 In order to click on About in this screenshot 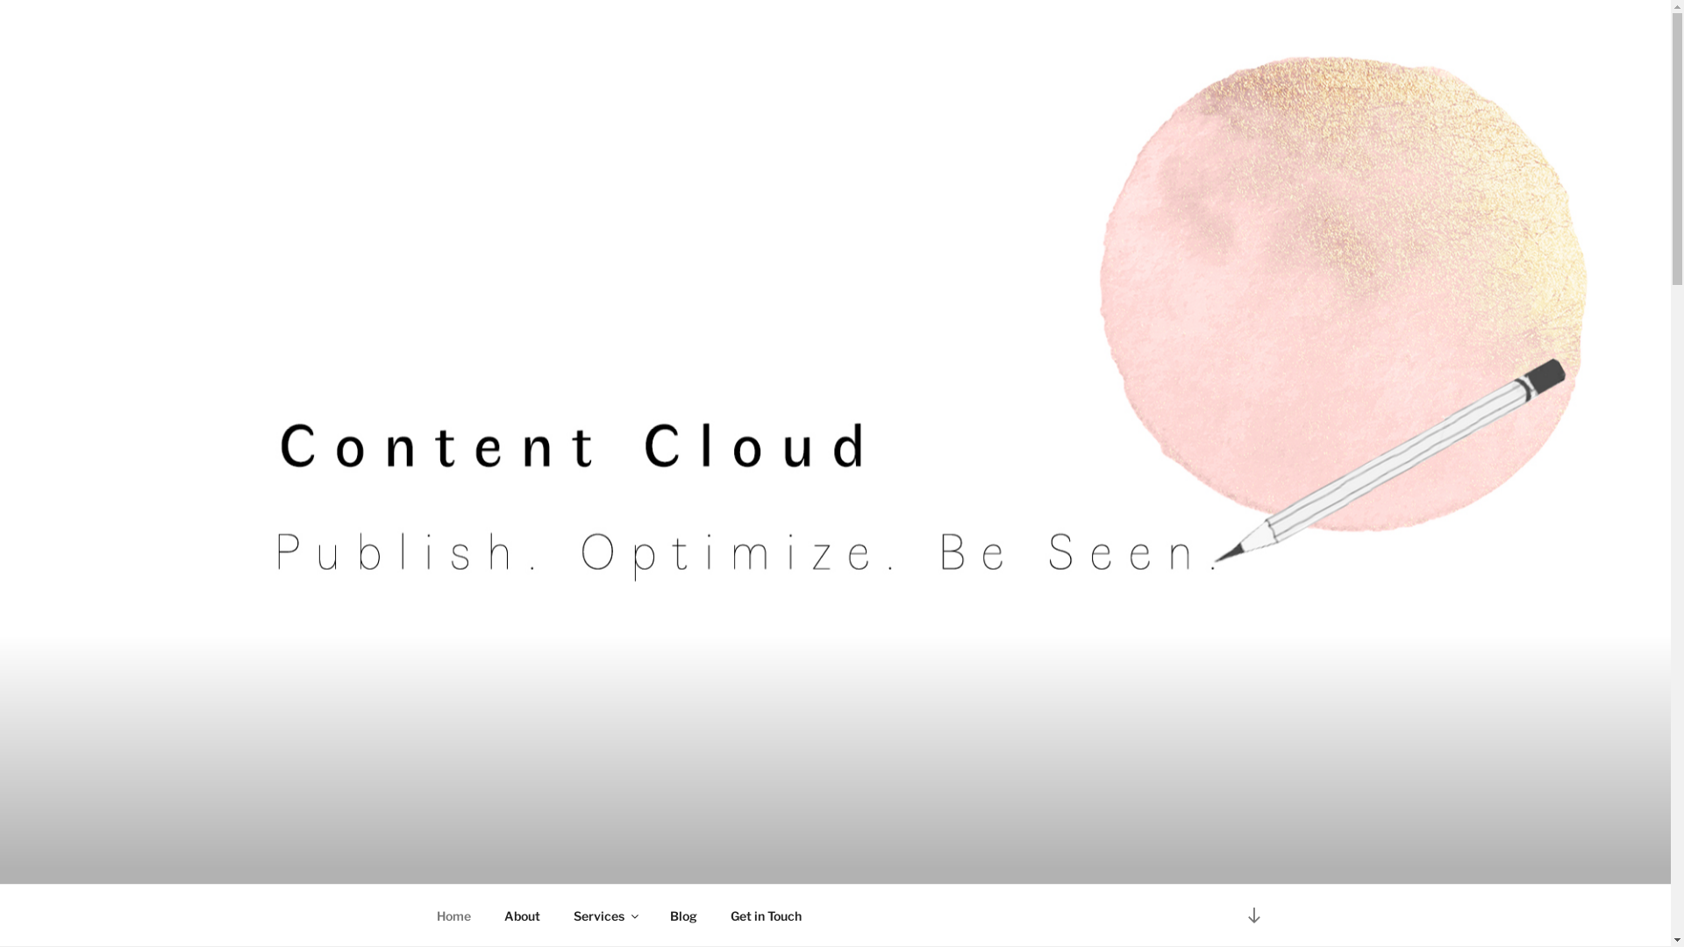, I will do `click(523, 915)`.